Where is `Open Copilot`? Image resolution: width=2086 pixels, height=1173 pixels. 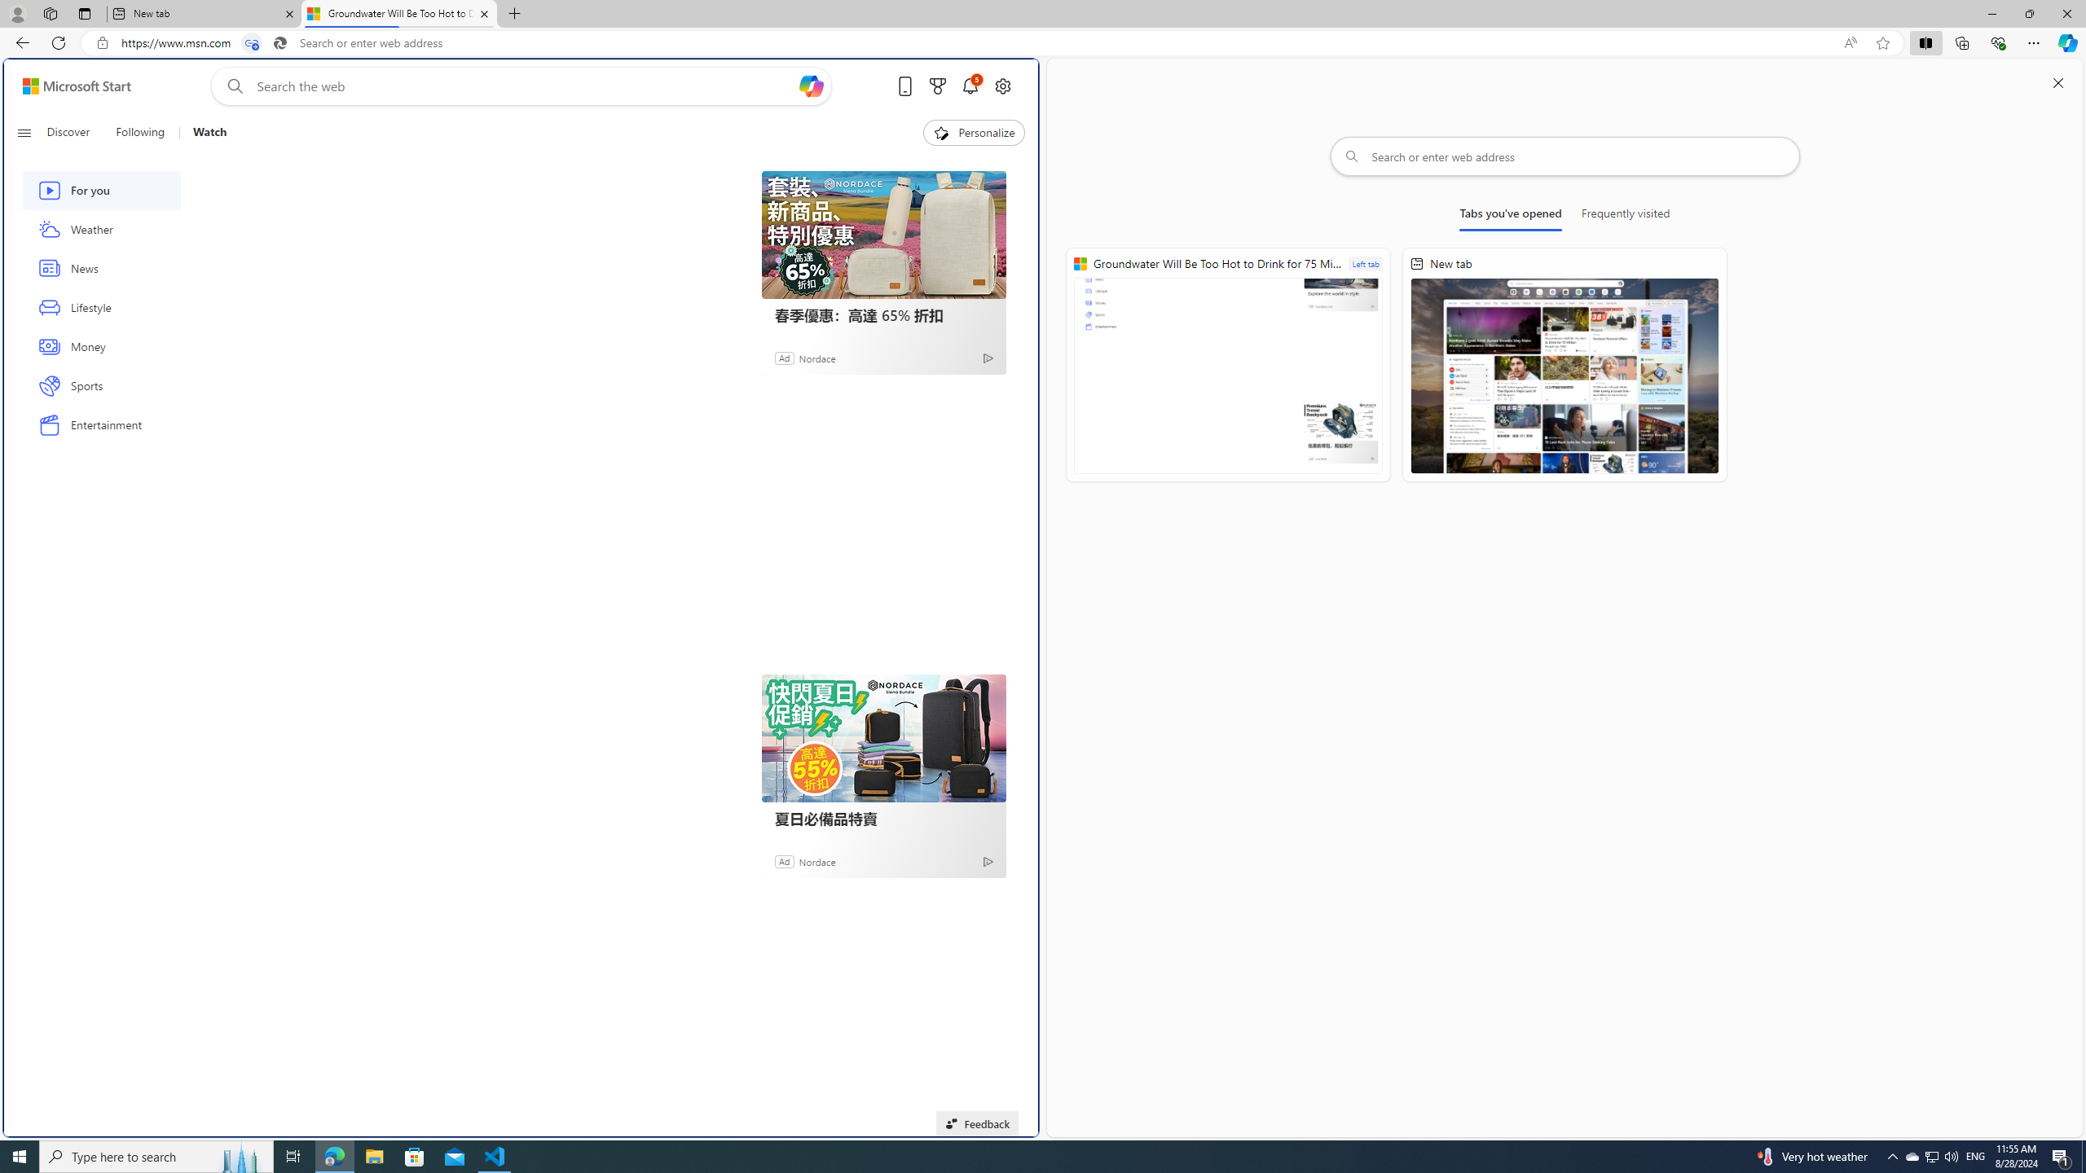 Open Copilot is located at coordinates (810, 86).